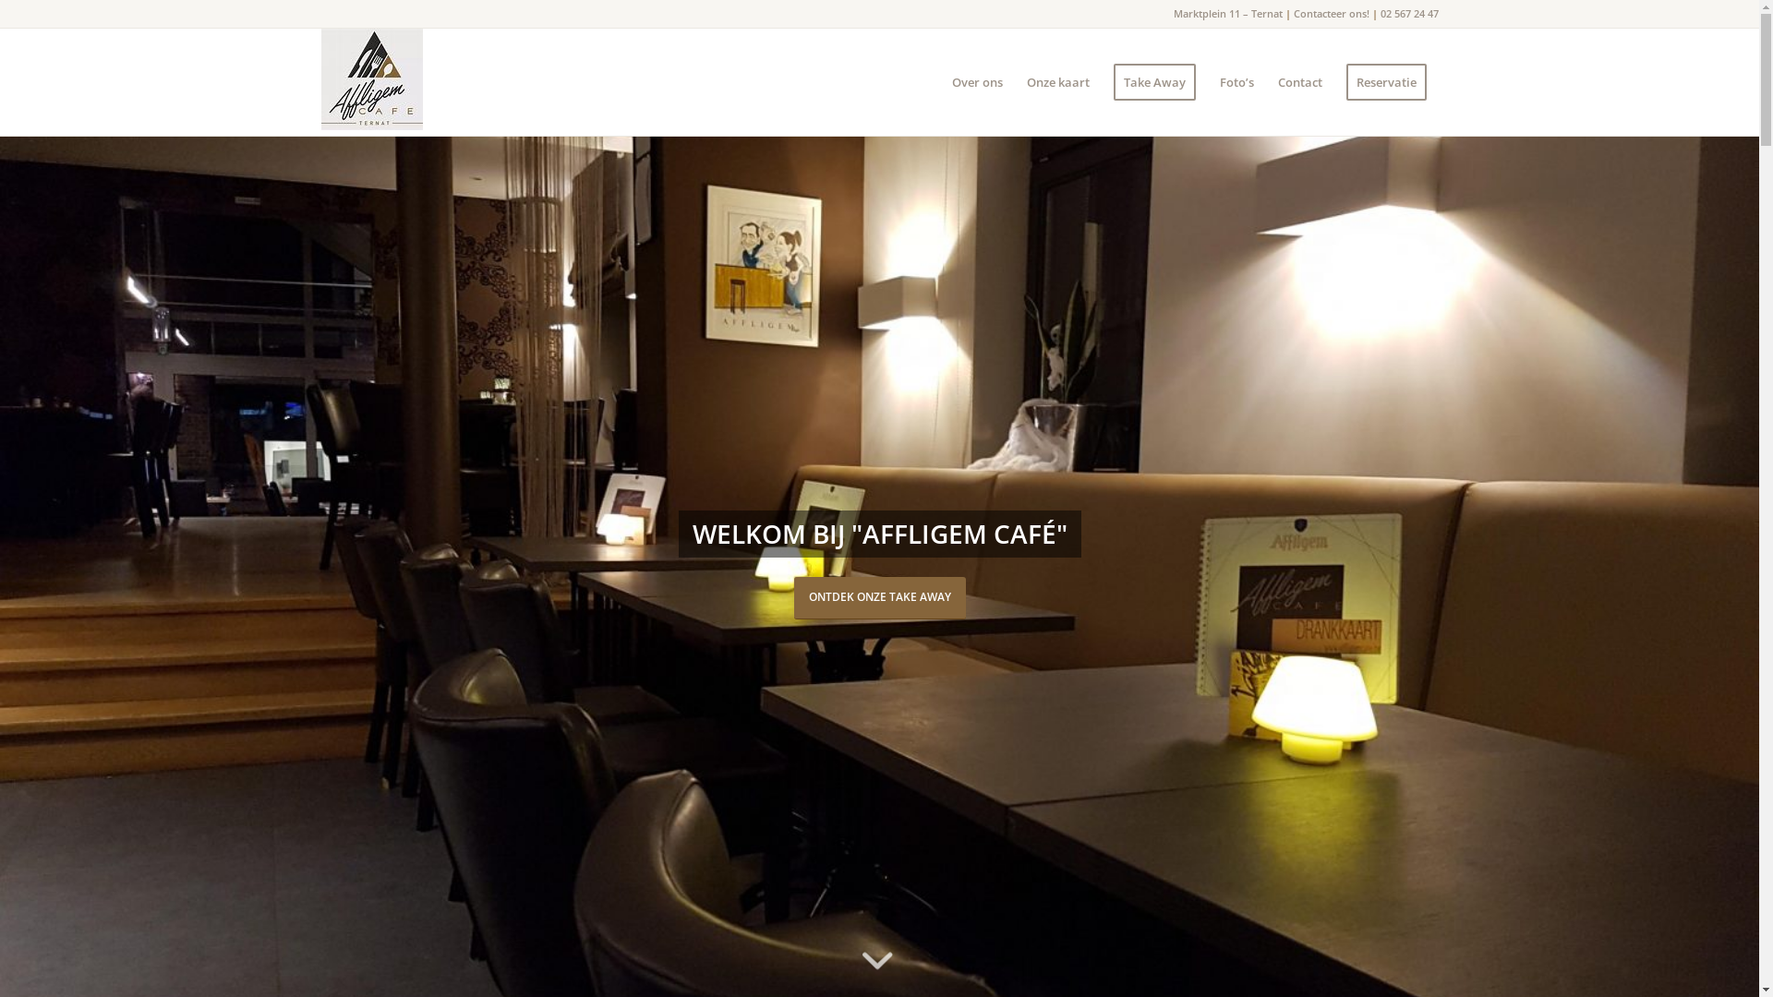 This screenshot has width=1773, height=997. Describe the element at coordinates (1299, 82) in the screenshot. I see `Contact` at that location.